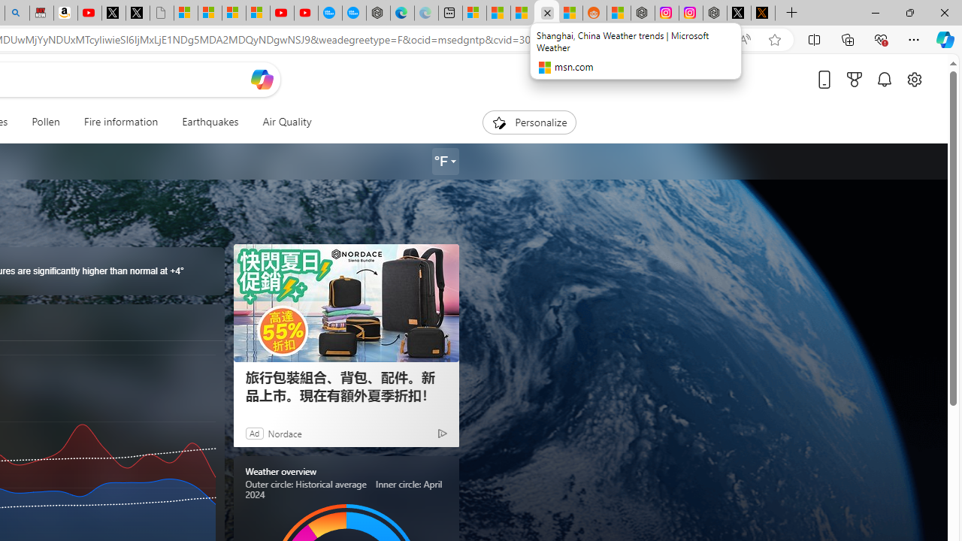 This screenshot has width=962, height=541. I want to click on App available. Install Microsoft Start Weather, so click(714, 40).